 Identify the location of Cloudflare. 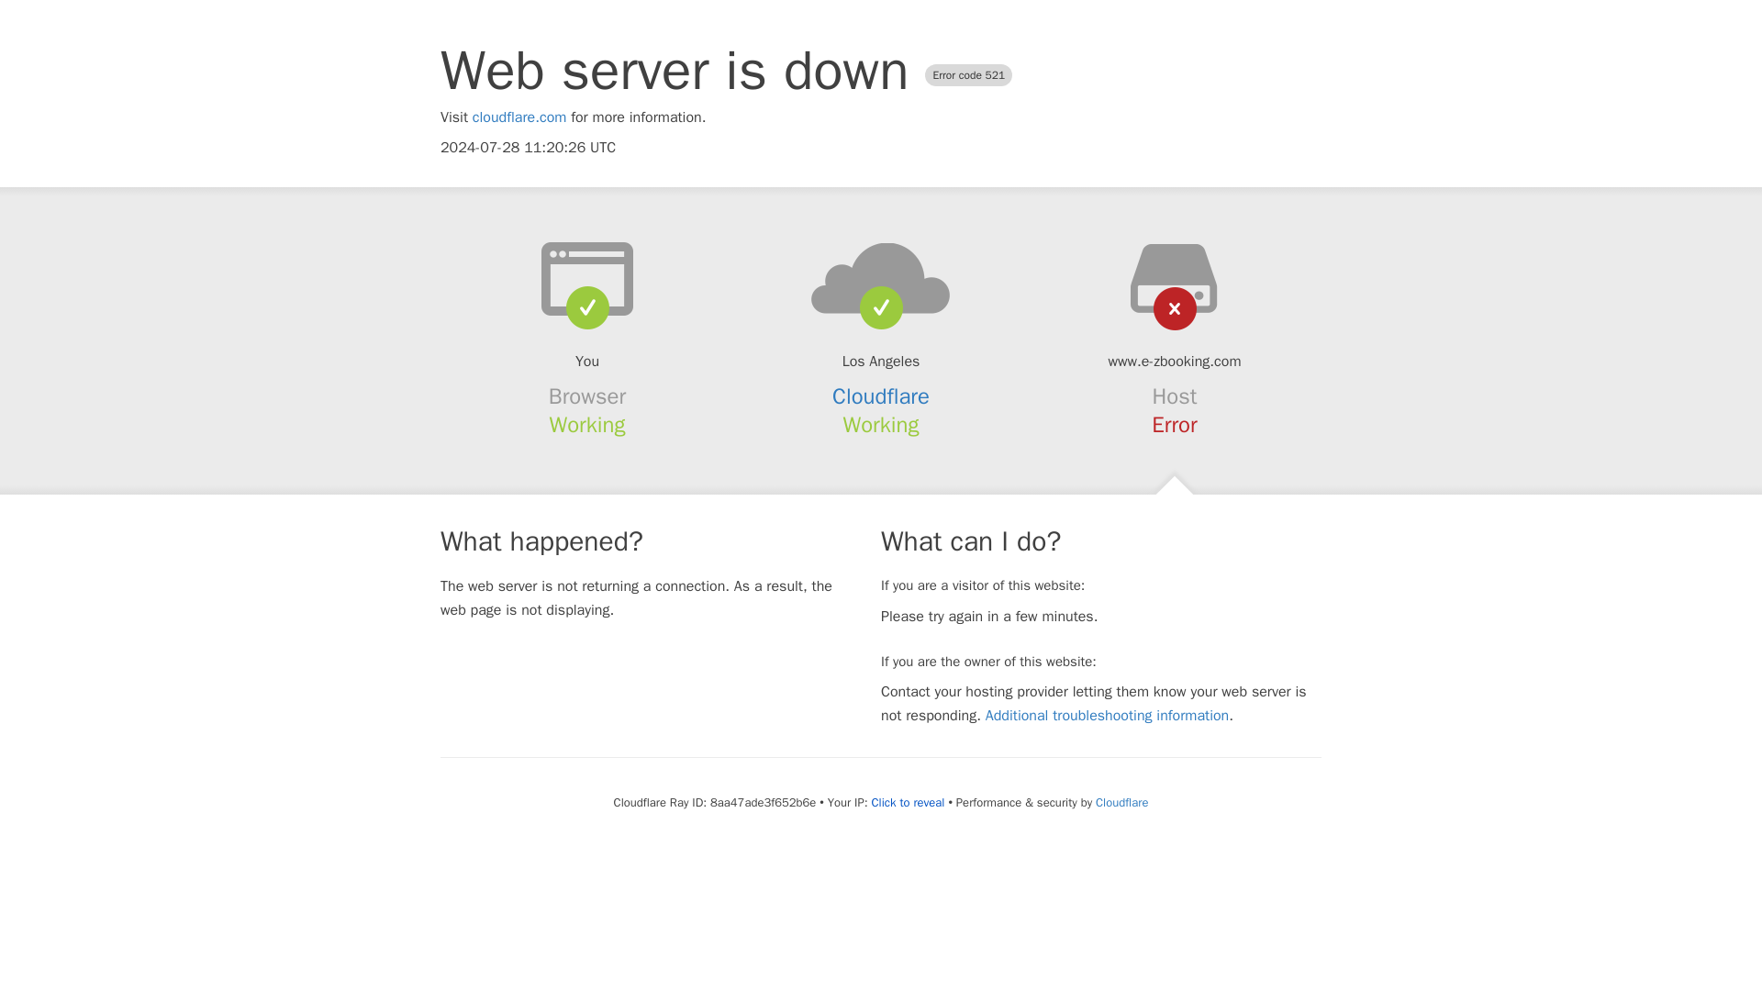
(881, 396).